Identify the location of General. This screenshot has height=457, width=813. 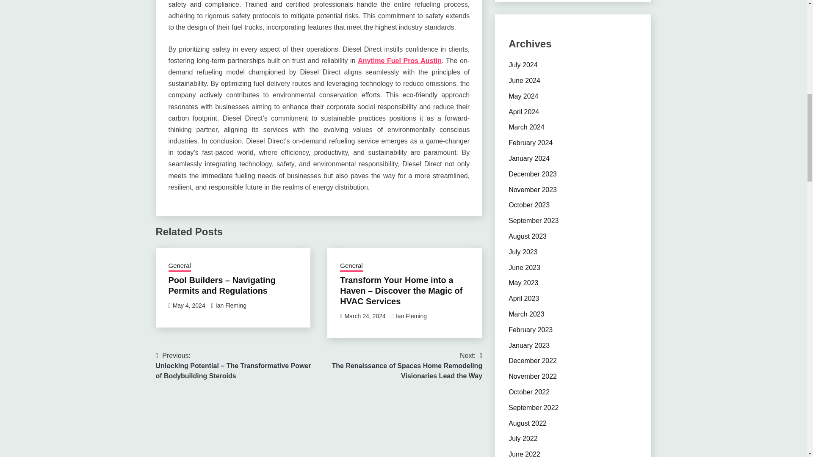
(180, 266).